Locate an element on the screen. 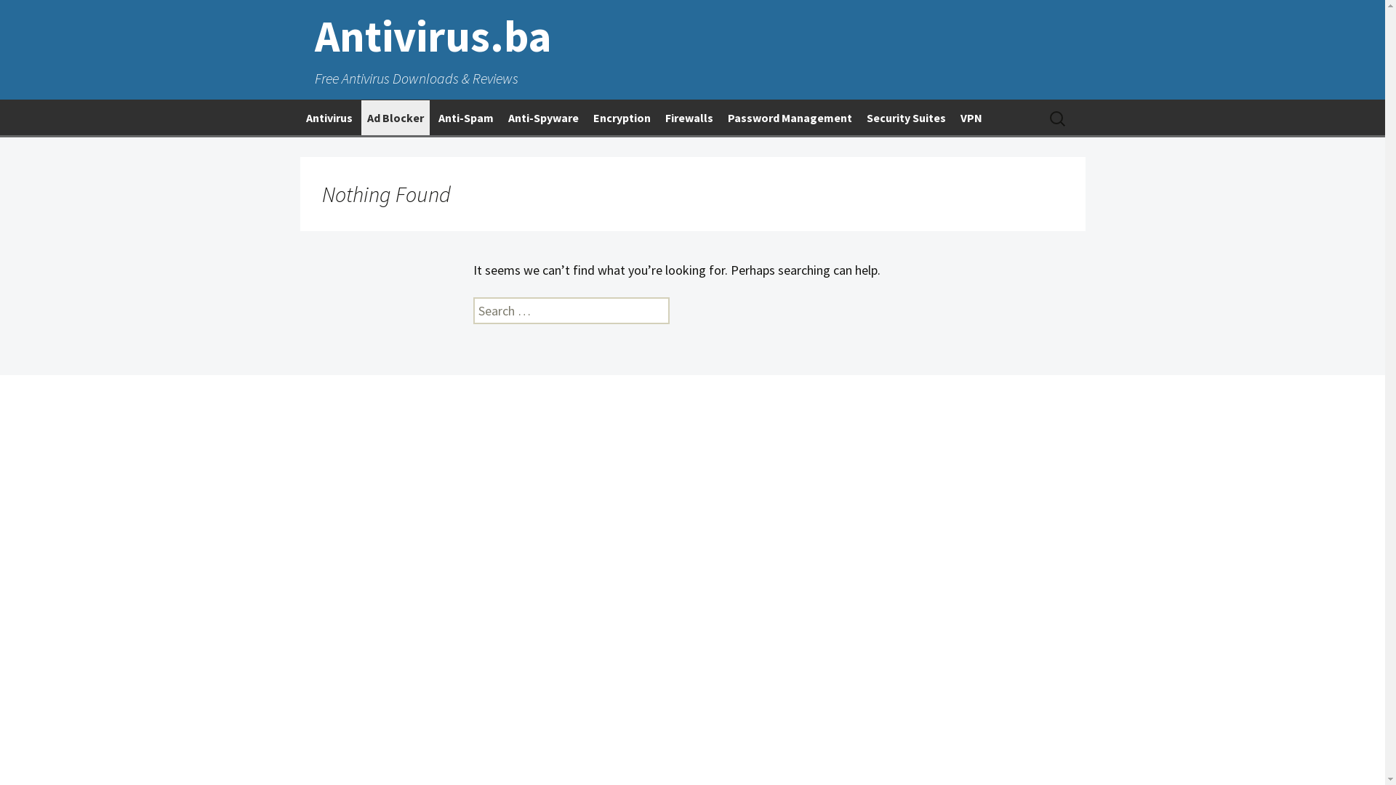 The width and height of the screenshot is (1396, 785). Search is located at coordinates (17, 17).